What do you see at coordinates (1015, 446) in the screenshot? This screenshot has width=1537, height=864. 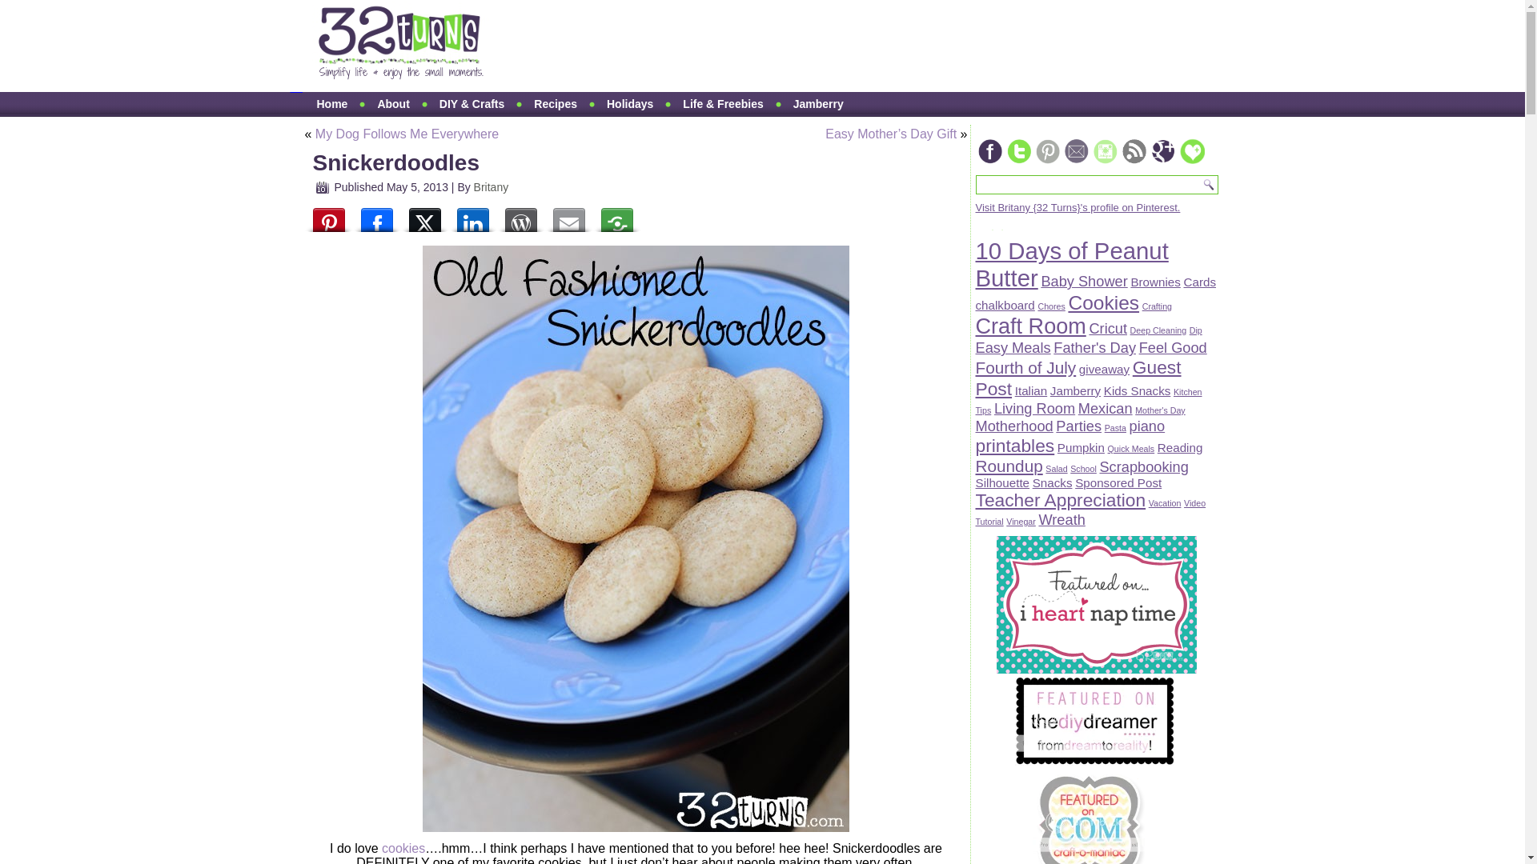 I see `printables` at bounding box center [1015, 446].